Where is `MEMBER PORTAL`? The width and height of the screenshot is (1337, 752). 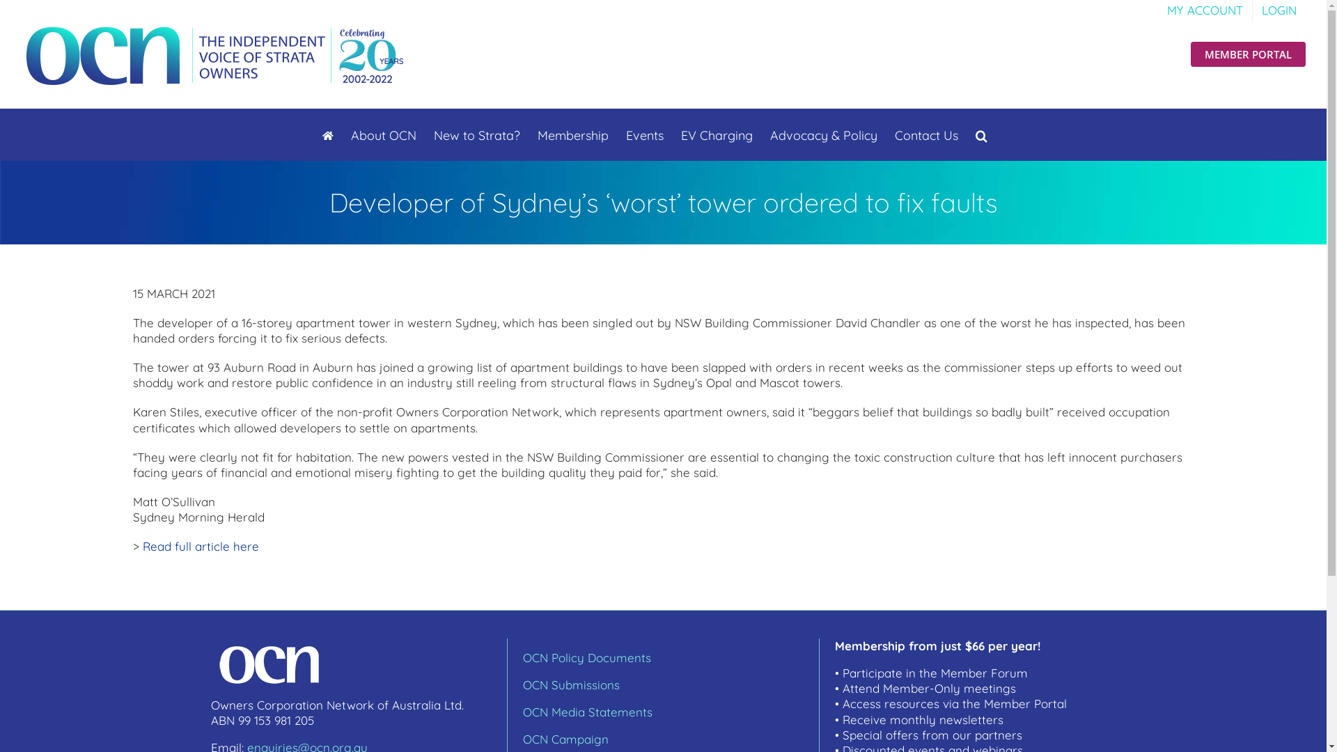 MEMBER PORTAL is located at coordinates (1248, 54).